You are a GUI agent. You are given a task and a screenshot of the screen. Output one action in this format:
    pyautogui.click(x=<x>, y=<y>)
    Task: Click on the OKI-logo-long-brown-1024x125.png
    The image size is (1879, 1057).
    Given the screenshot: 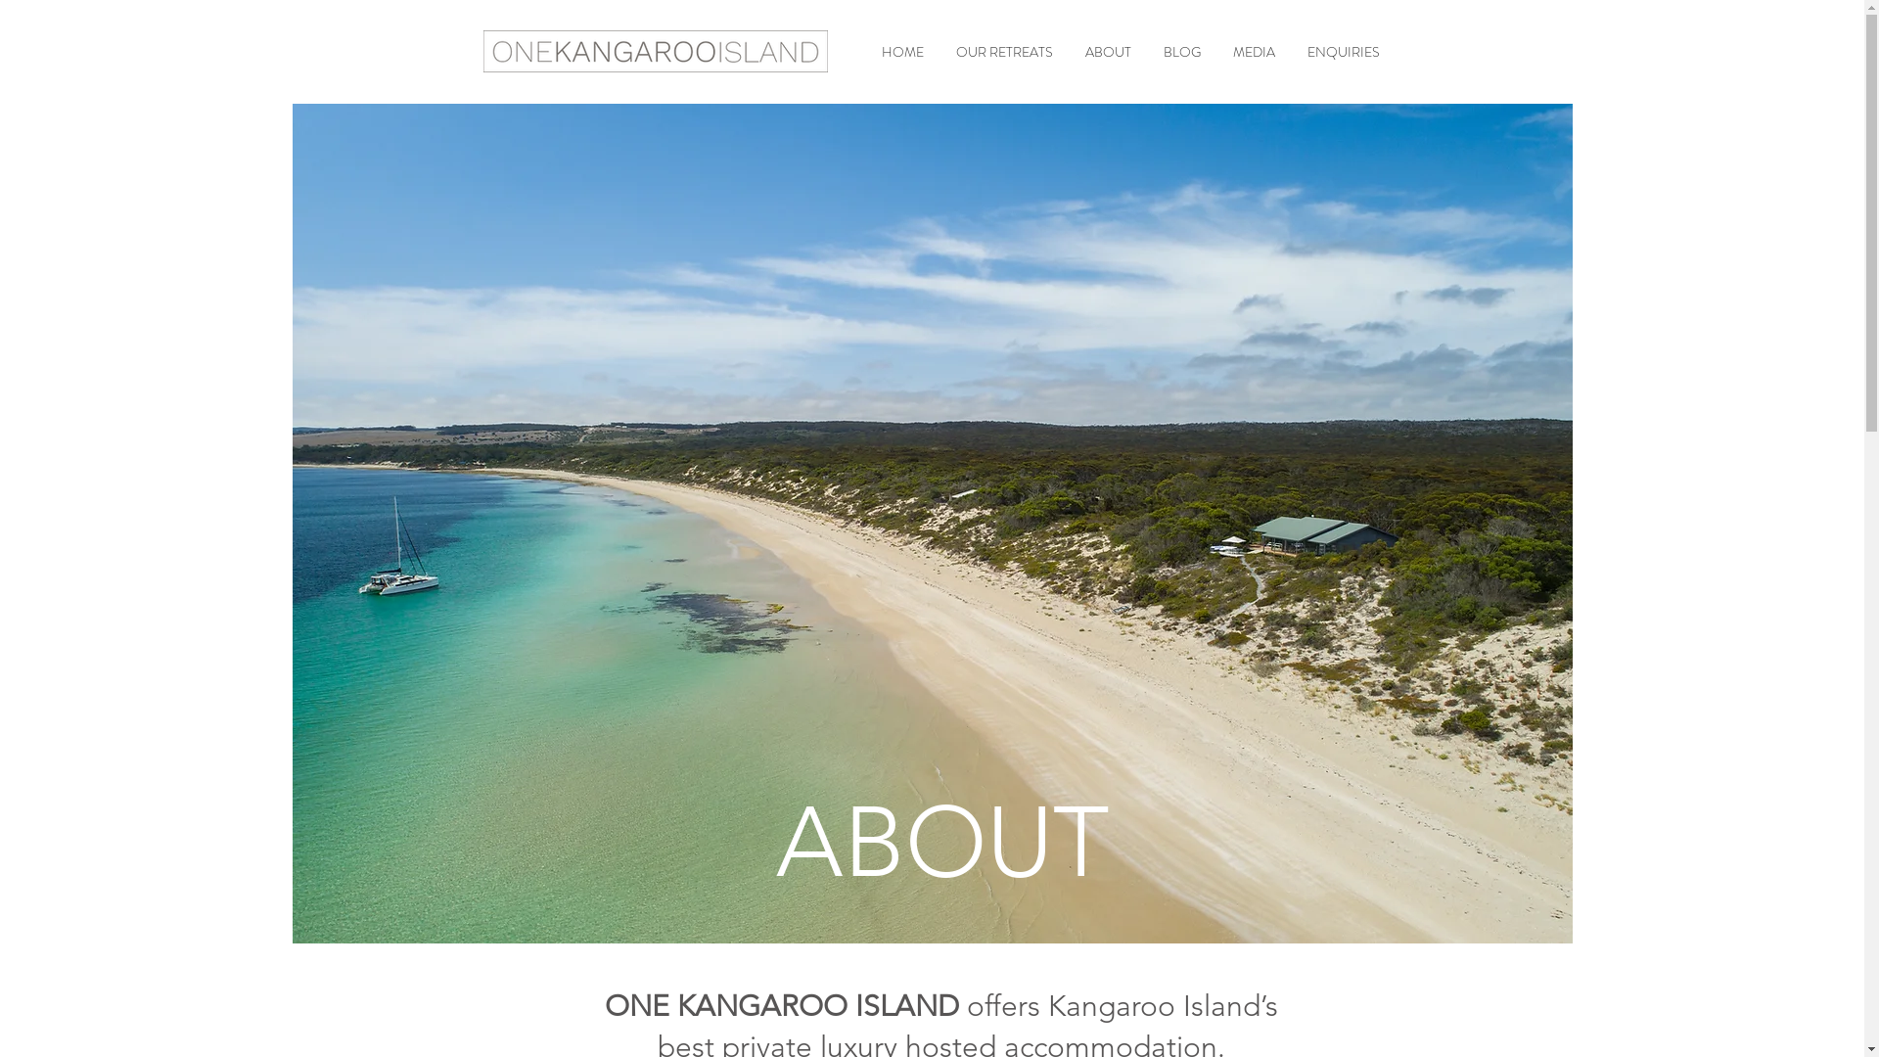 What is the action you would take?
    pyautogui.click(x=656, y=51)
    